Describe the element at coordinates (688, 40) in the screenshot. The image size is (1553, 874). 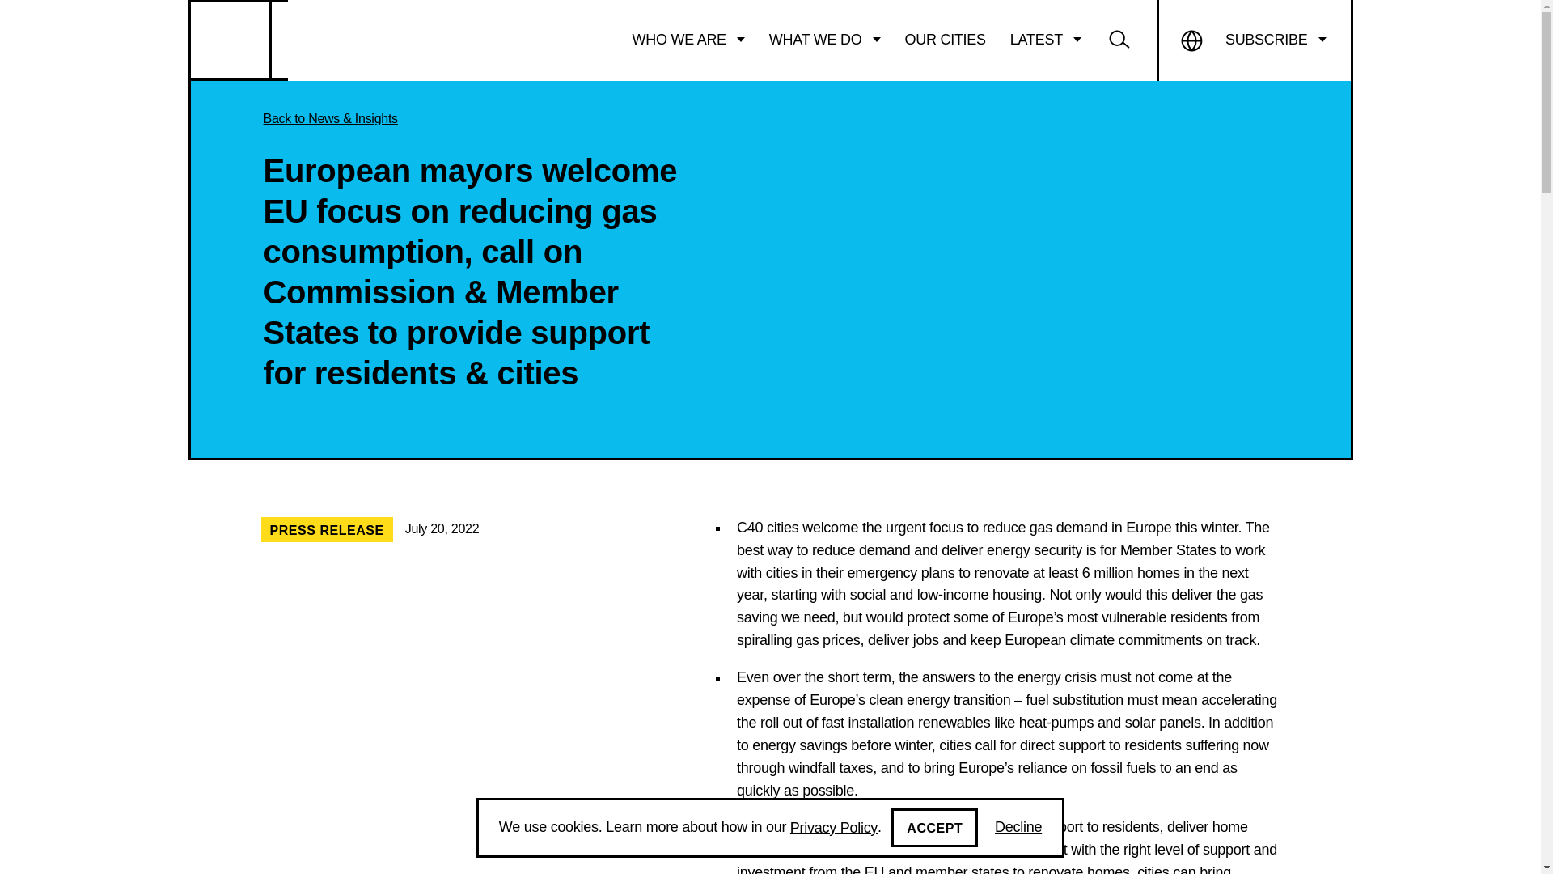
I see `WHO WE ARE` at that location.